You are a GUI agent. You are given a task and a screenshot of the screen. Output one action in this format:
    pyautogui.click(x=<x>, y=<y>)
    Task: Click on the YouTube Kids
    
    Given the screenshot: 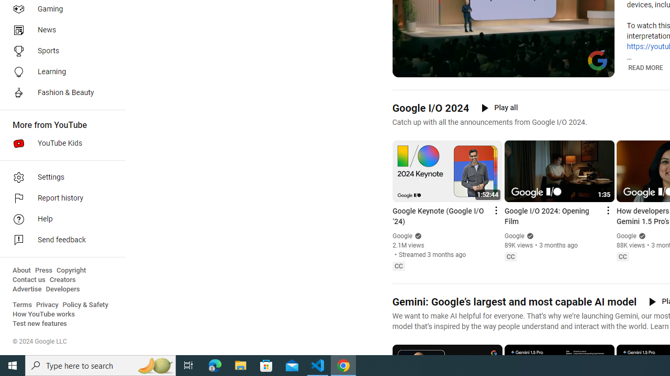 What is the action you would take?
    pyautogui.click(x=60, y=143)
    